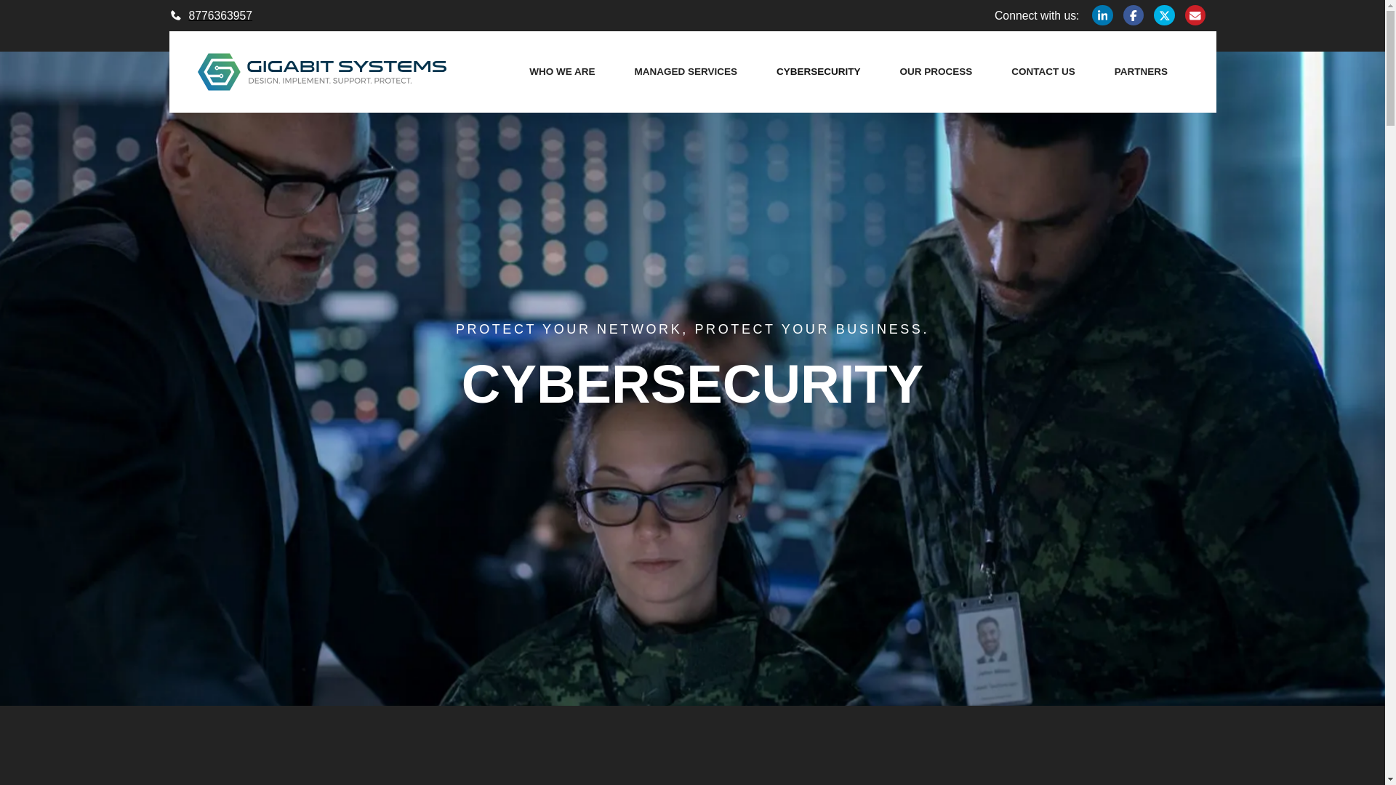 This screenshot has height=785, width=1396. Describe the element at coordinates (561, 72) in the screenshot. I see `WHO WE ARE` at that location.